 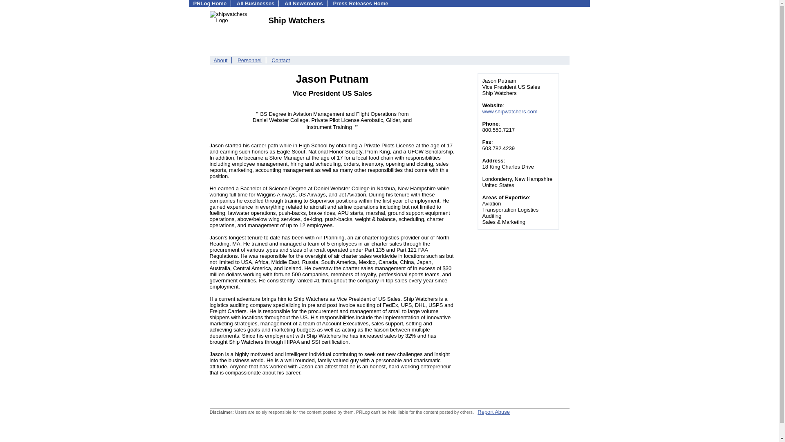 I want to click on www.shipwatchers.com, so click(x=510, y=111).